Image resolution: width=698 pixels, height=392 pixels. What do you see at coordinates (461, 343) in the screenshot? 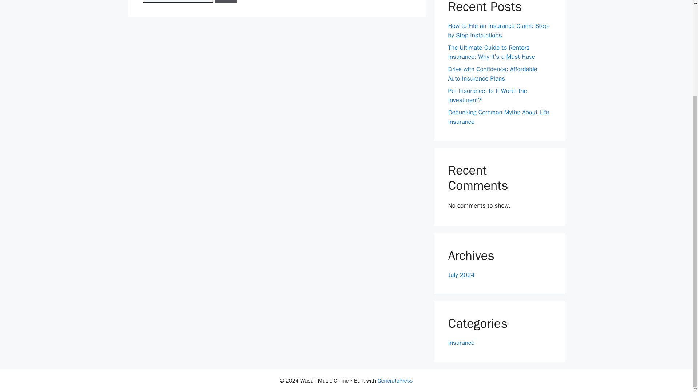
I see `Insurance` at bounding box center [461, 343].